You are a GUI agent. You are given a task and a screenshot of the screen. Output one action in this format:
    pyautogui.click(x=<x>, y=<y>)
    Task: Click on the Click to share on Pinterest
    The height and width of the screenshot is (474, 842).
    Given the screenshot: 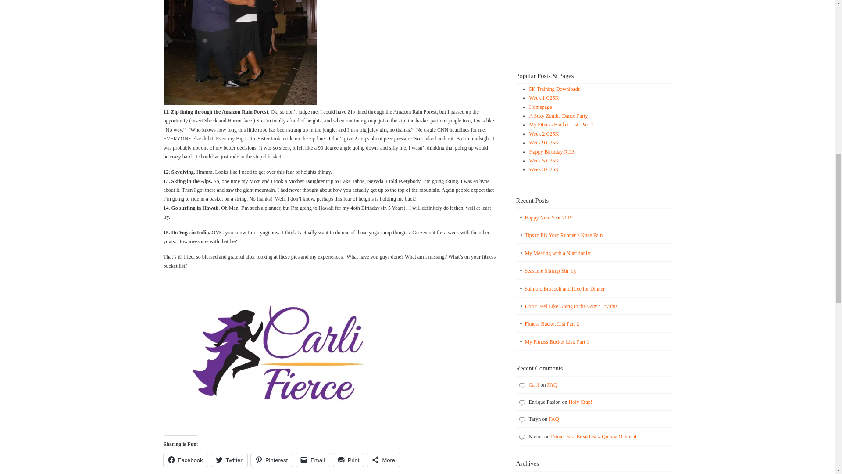 What is the action you would take?
    pyautogui.click(x=271, y=460)
    